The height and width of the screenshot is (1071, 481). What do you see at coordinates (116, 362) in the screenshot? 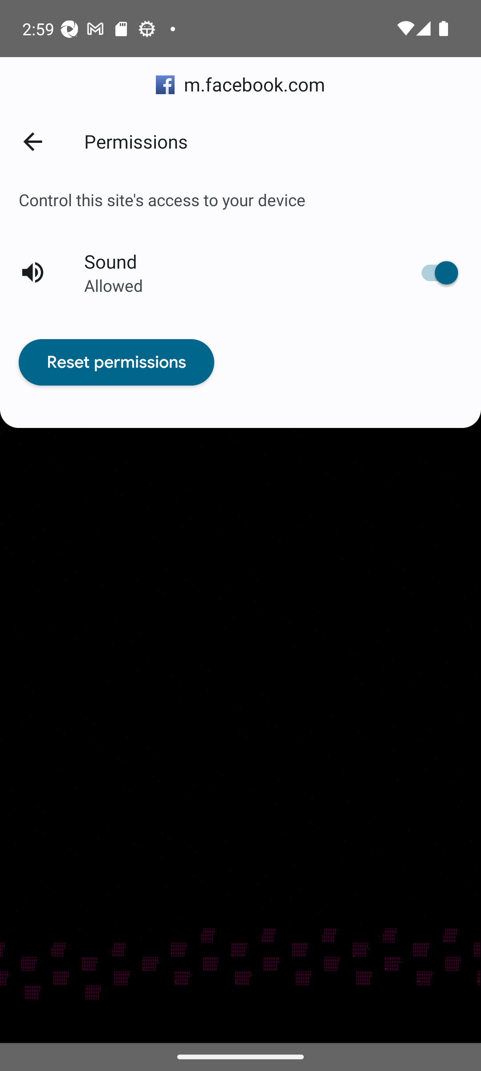
I see `Reset permissions` at bounding box center [116, 362].